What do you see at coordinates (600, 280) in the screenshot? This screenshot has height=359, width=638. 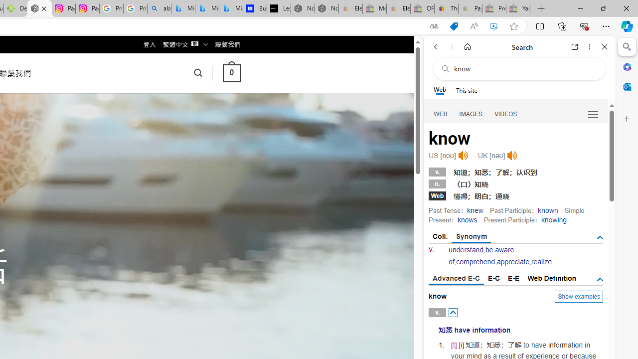 I see `AutomationID: tgdef` at bounding box center [600, 280].